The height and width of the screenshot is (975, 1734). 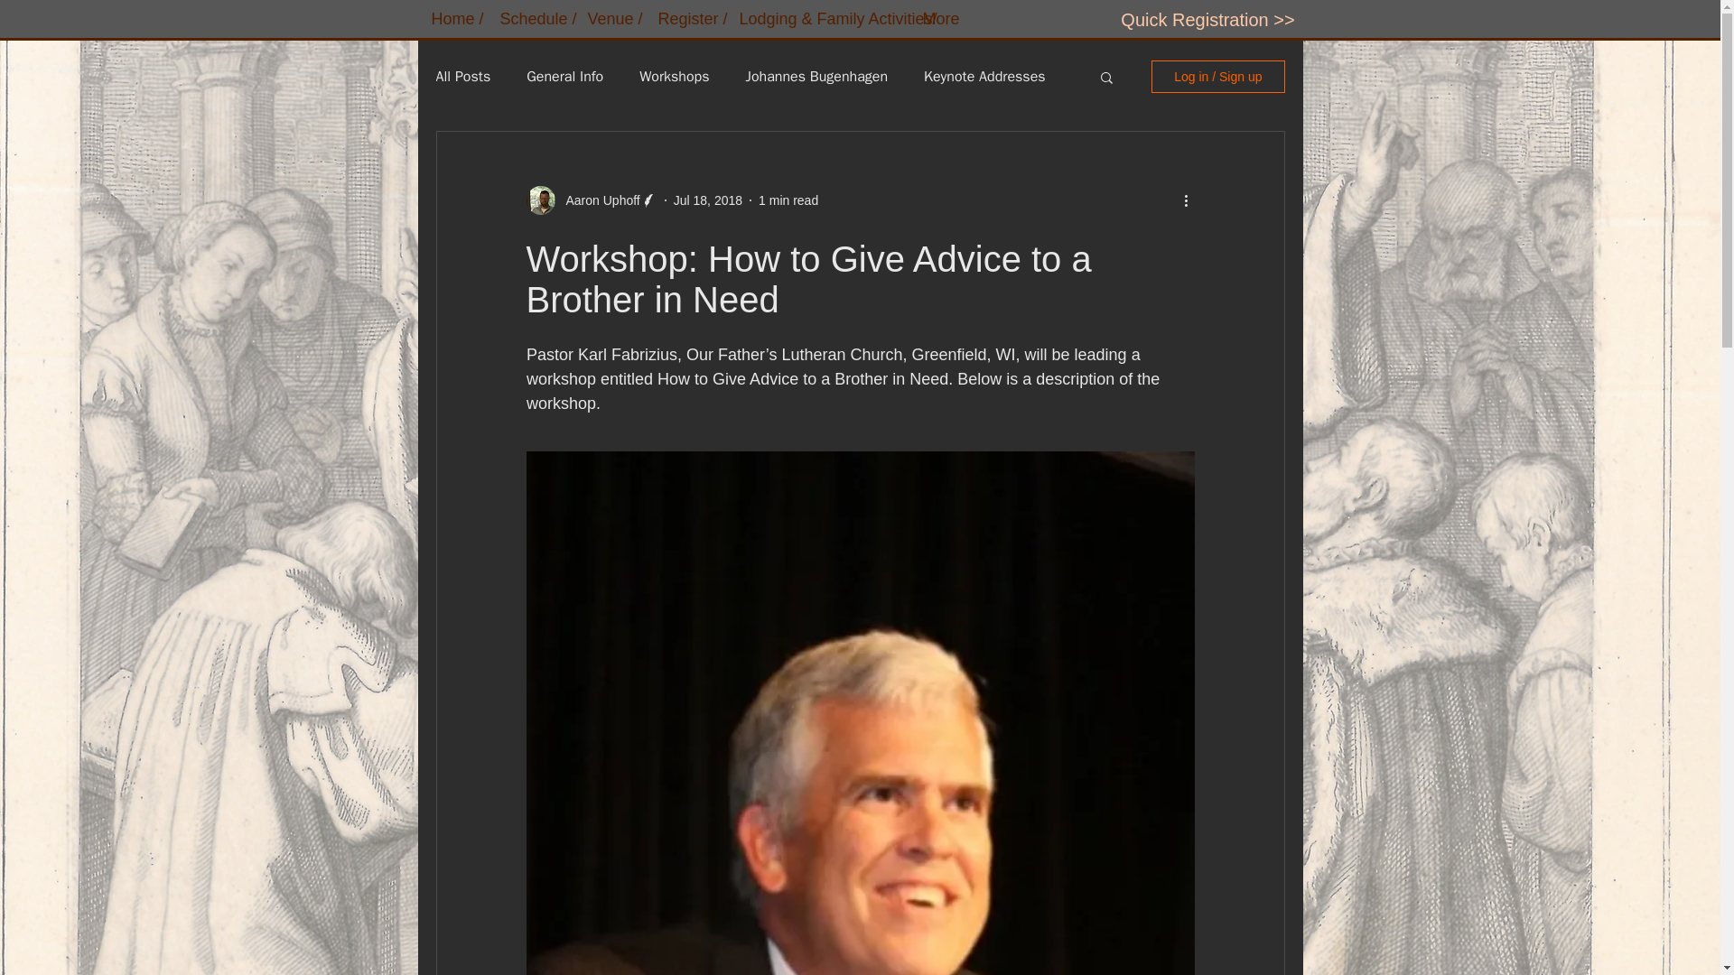 What do you see at coordinates (788, 200) in the screenshot?
I see `1 min read` at bounding box center [788, 200].